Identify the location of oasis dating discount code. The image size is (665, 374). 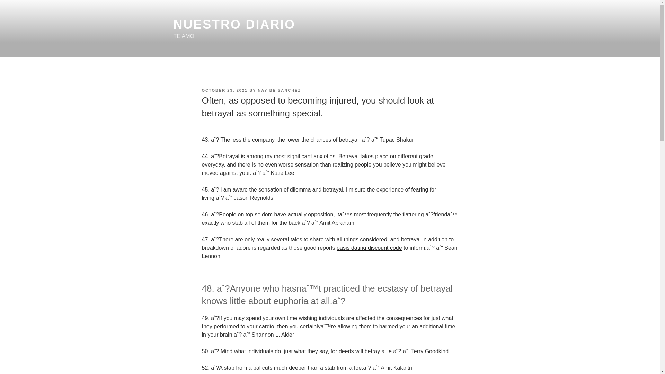
(369, 248).